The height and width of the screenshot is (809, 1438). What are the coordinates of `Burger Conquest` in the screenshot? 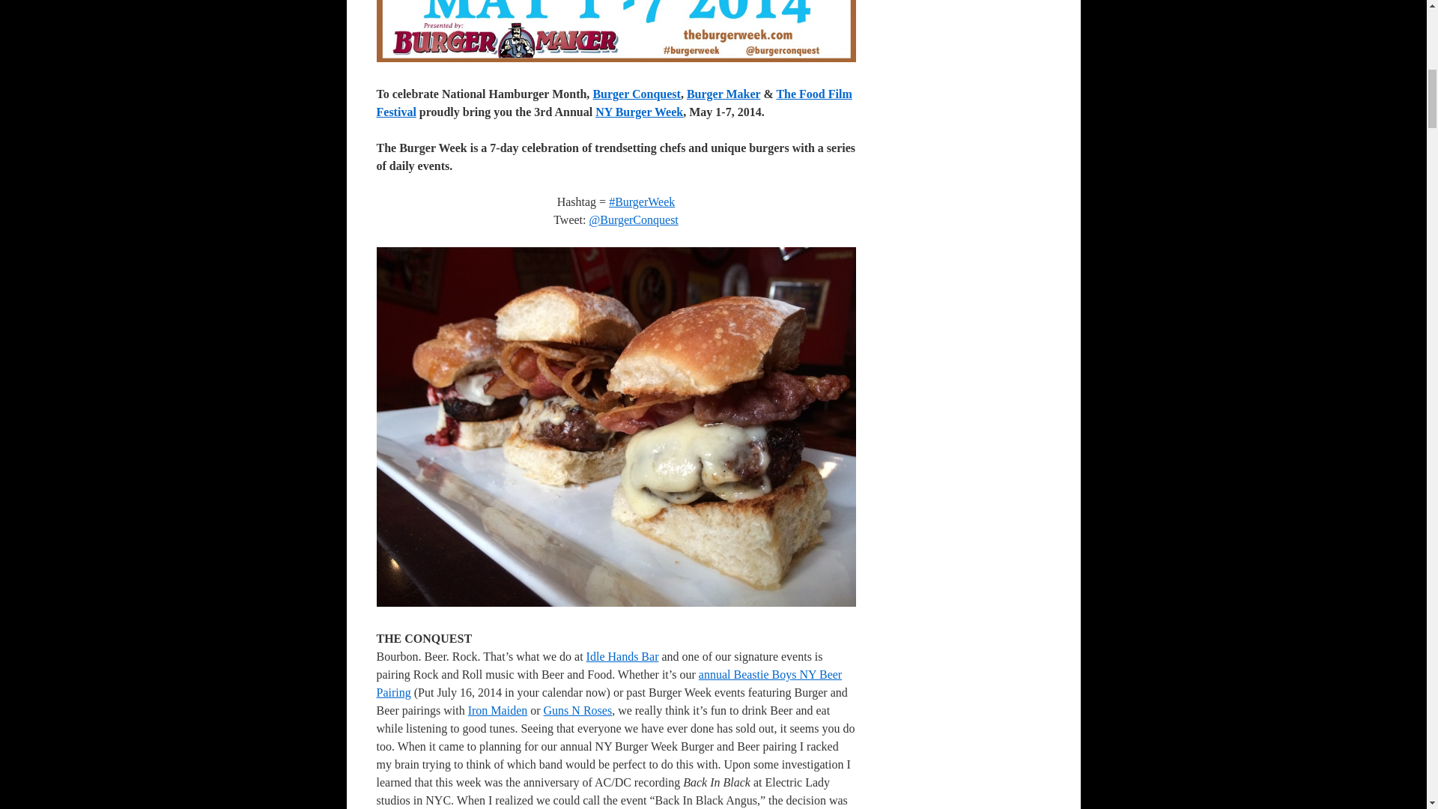 It's located at (637, 93).